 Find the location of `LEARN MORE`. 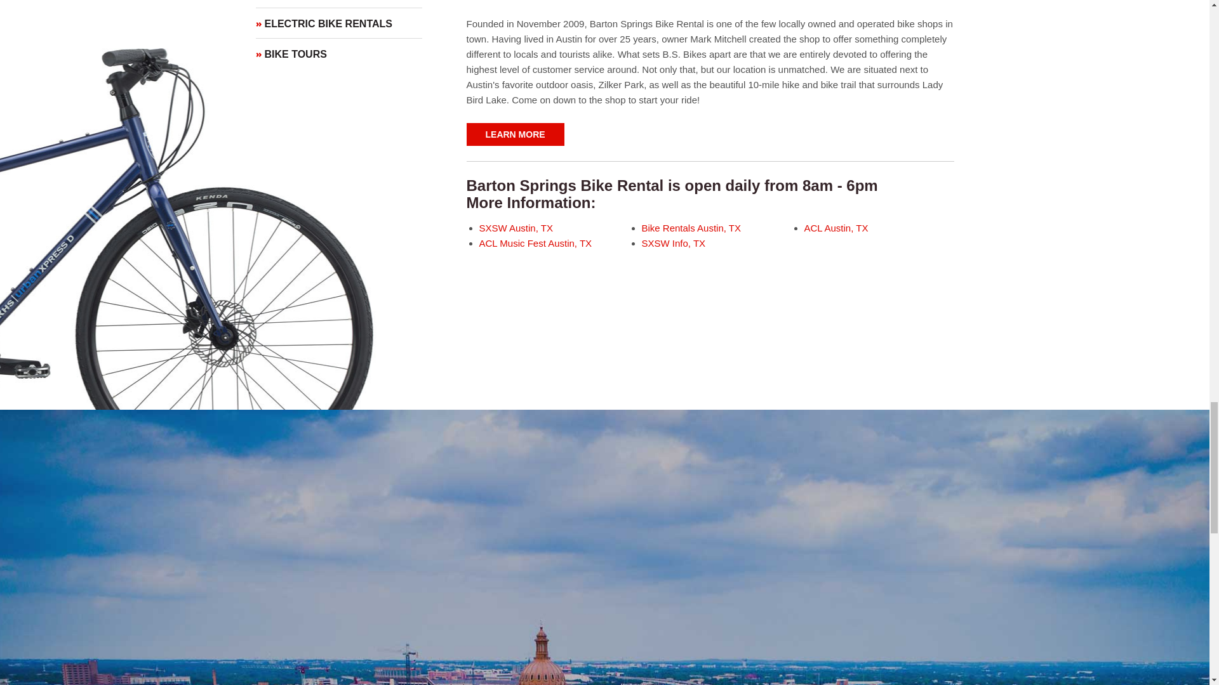

LEARN MORE is located at coordinates (514, 134).